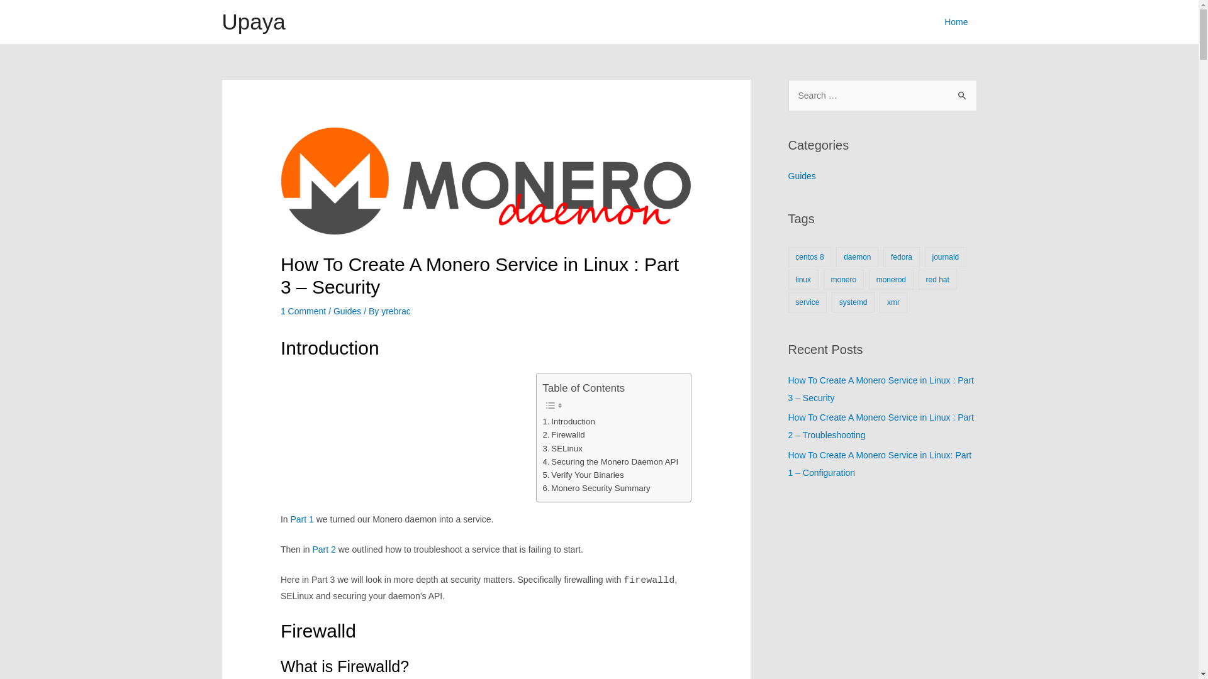  I want to click on yrebrac, so click(396, 311).